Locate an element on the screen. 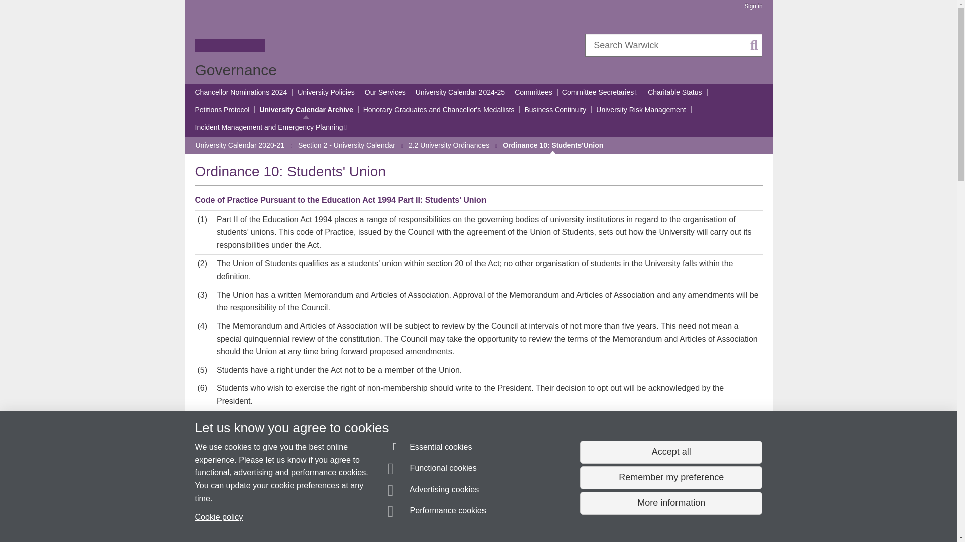  Sign in is located at coordinates (753, 6).